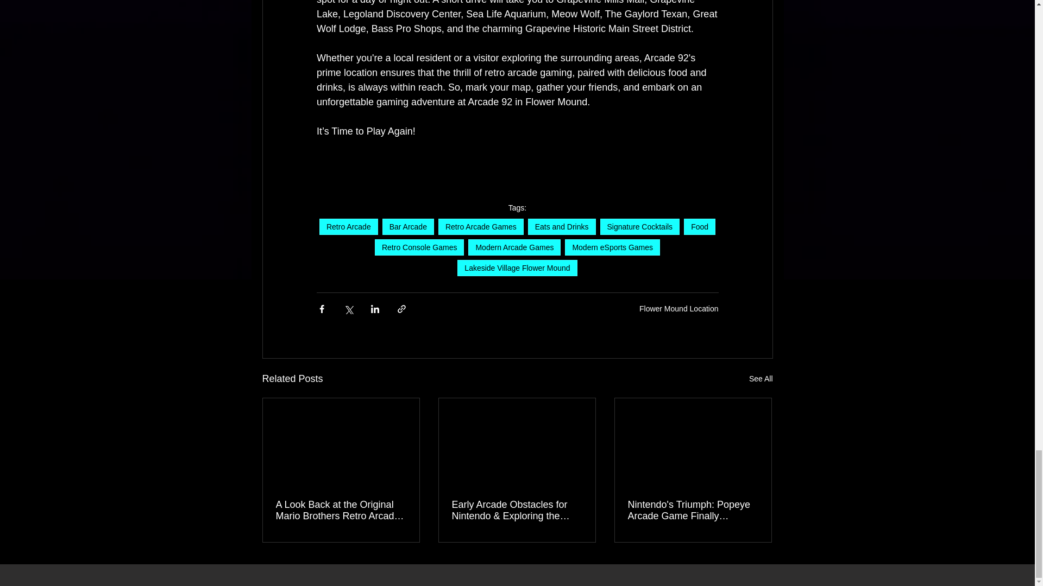 Image resolution: width=1043 pixels, height=586 pixels. What do you see at coordinates (408, 227) in the screenshot?
I see `Bar Arcade` at bounding box center [408, 227].